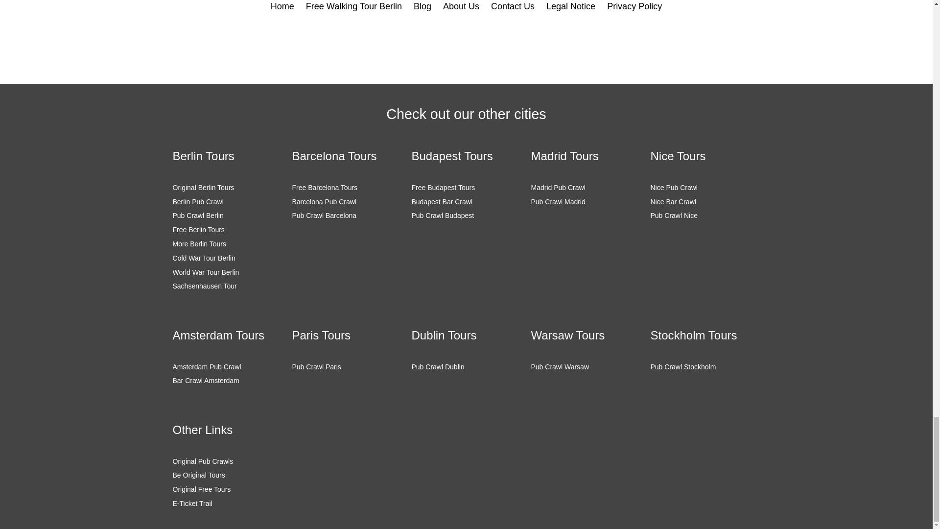 This screenshot has height=529, width=940. Describe the element at coordinates (422, 7) in the screenshot. I see `Blog` at that location.